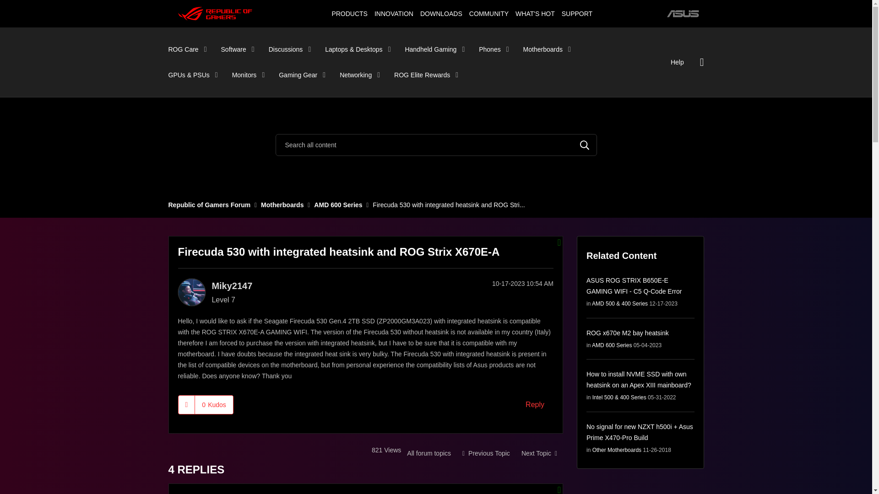 The width and height of the screenshot is (879, 494). I want to click on Search, so click(584, 145).